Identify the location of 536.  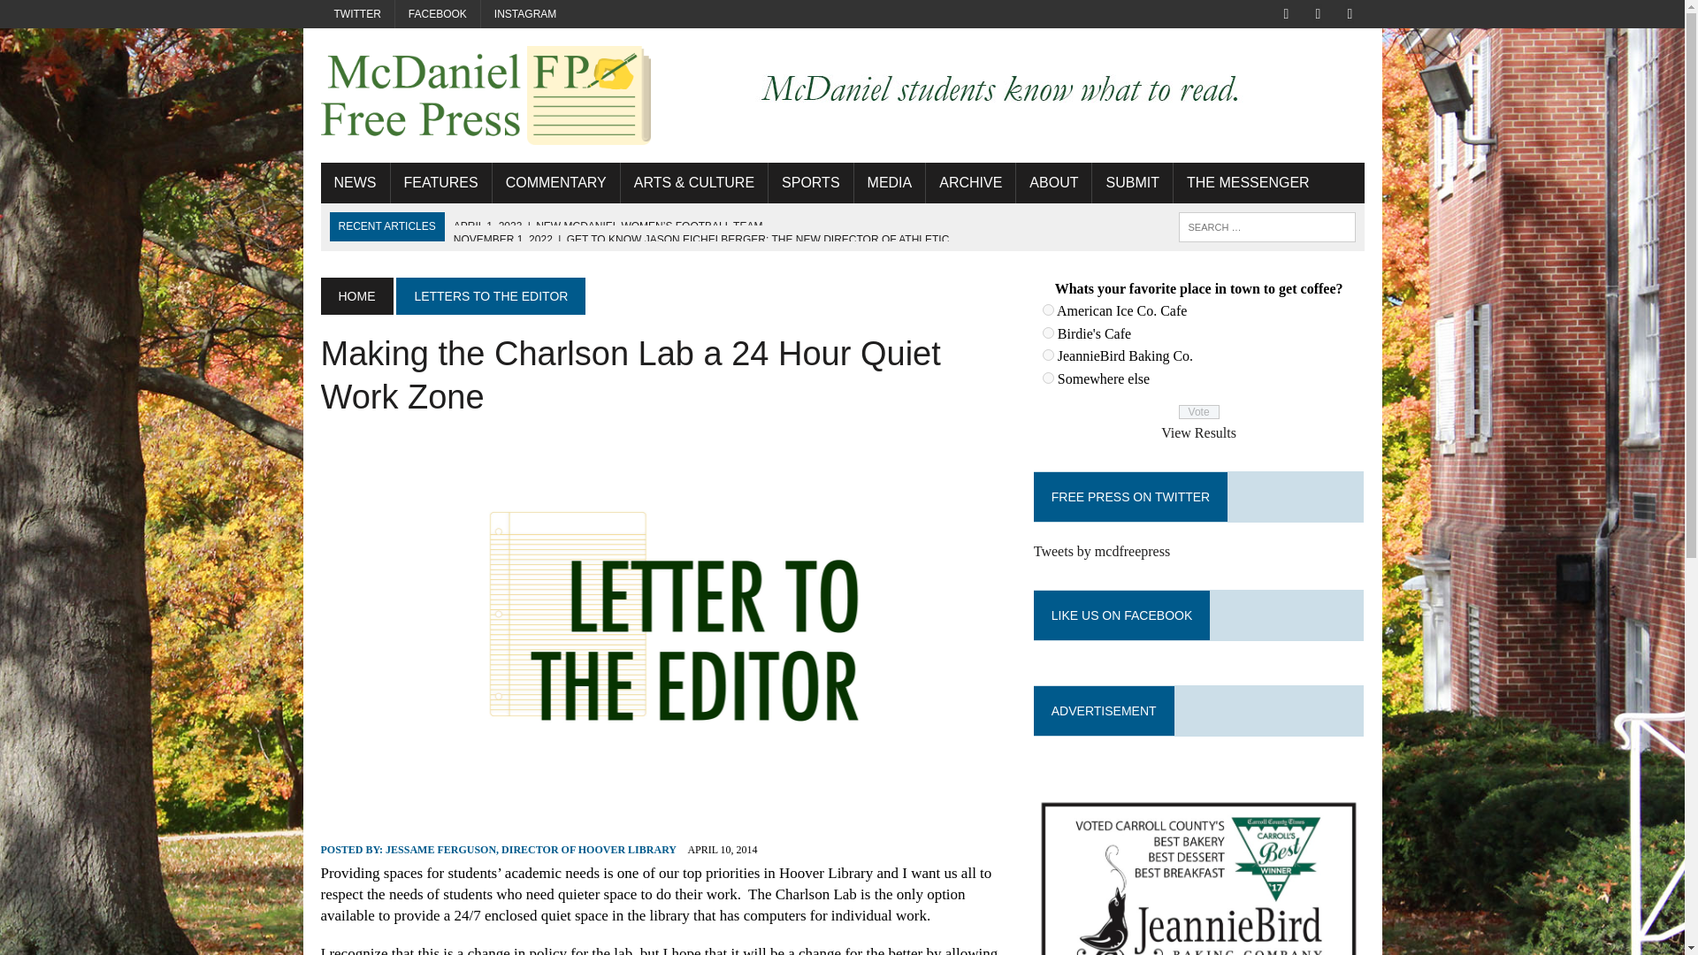
(1048, 378).